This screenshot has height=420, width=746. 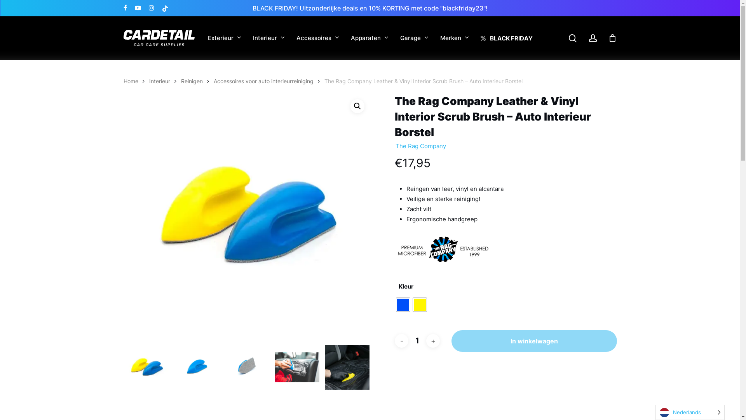 What do you see at coordinates (131, 81) in the screenshot?
I see `Home` at bounding box center [131, 81].